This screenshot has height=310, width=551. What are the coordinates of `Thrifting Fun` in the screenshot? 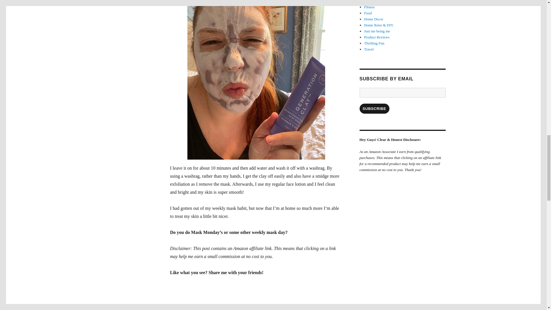 It's located at (374, 43).